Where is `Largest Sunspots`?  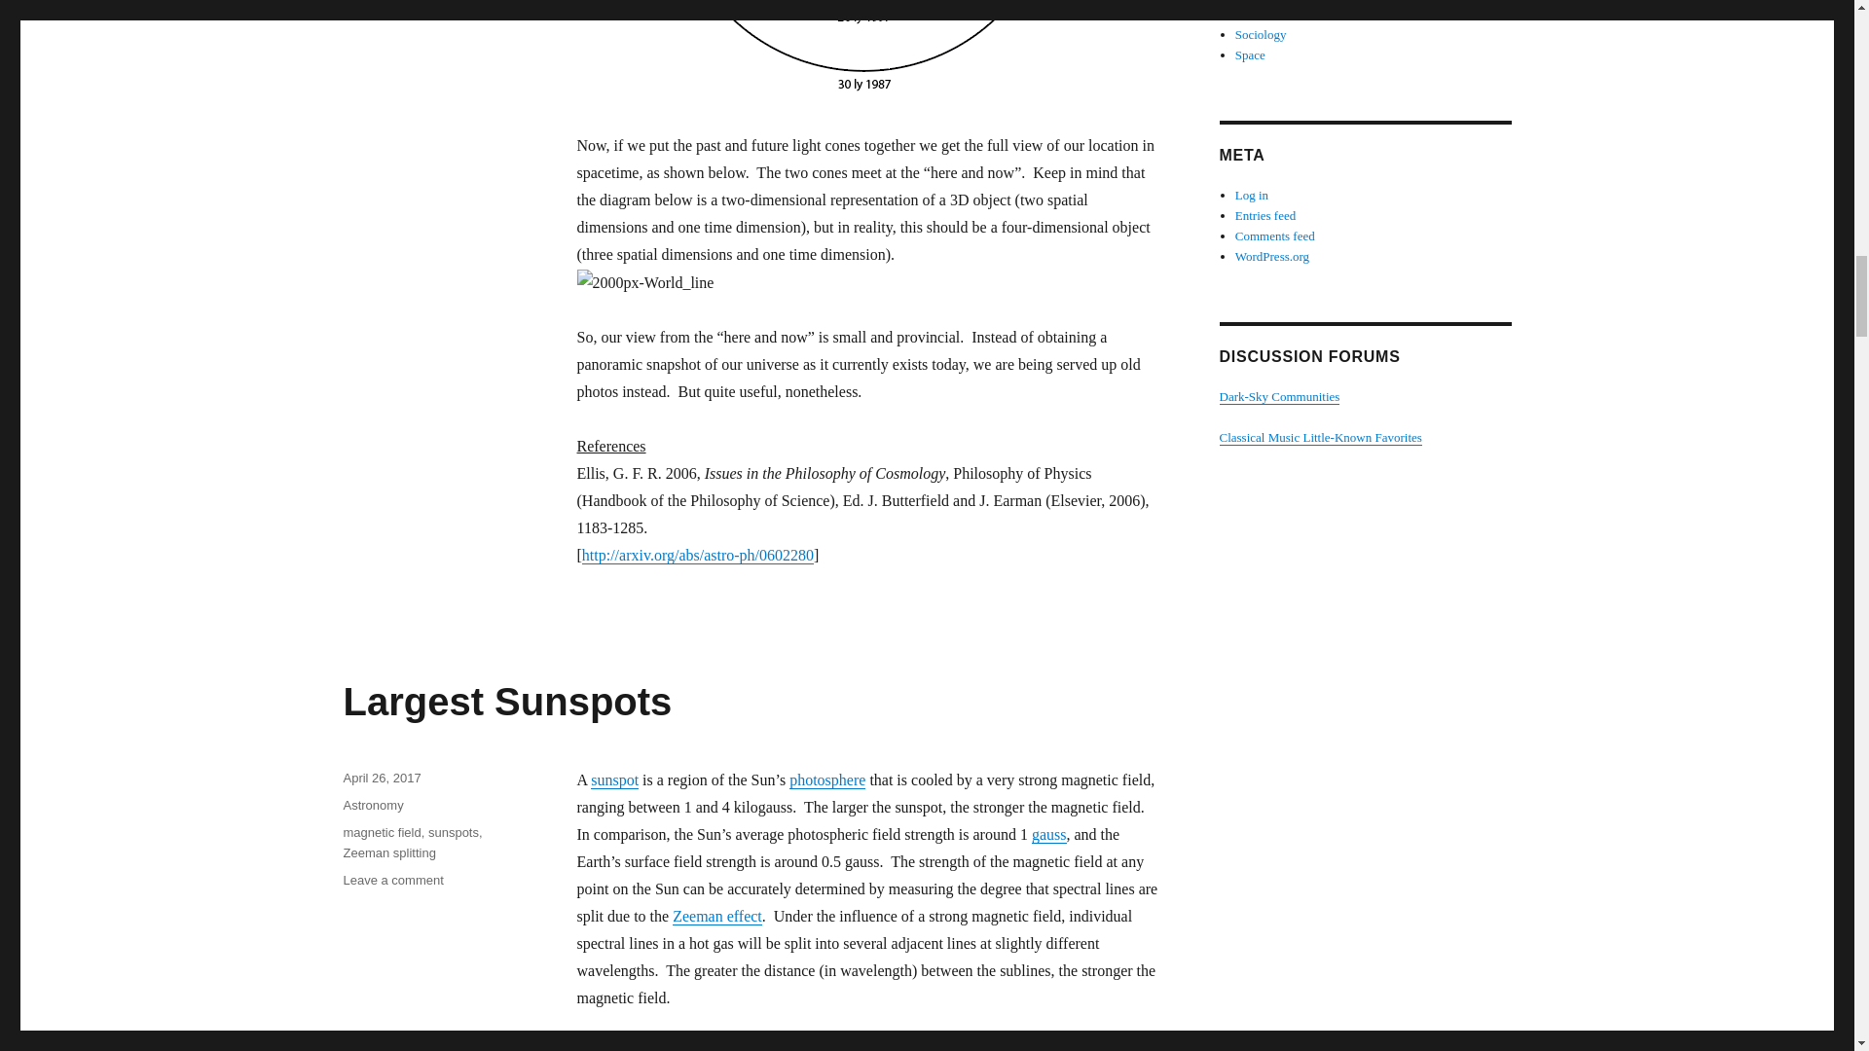 Largest Sunspots is located at coordinates (388, 852).